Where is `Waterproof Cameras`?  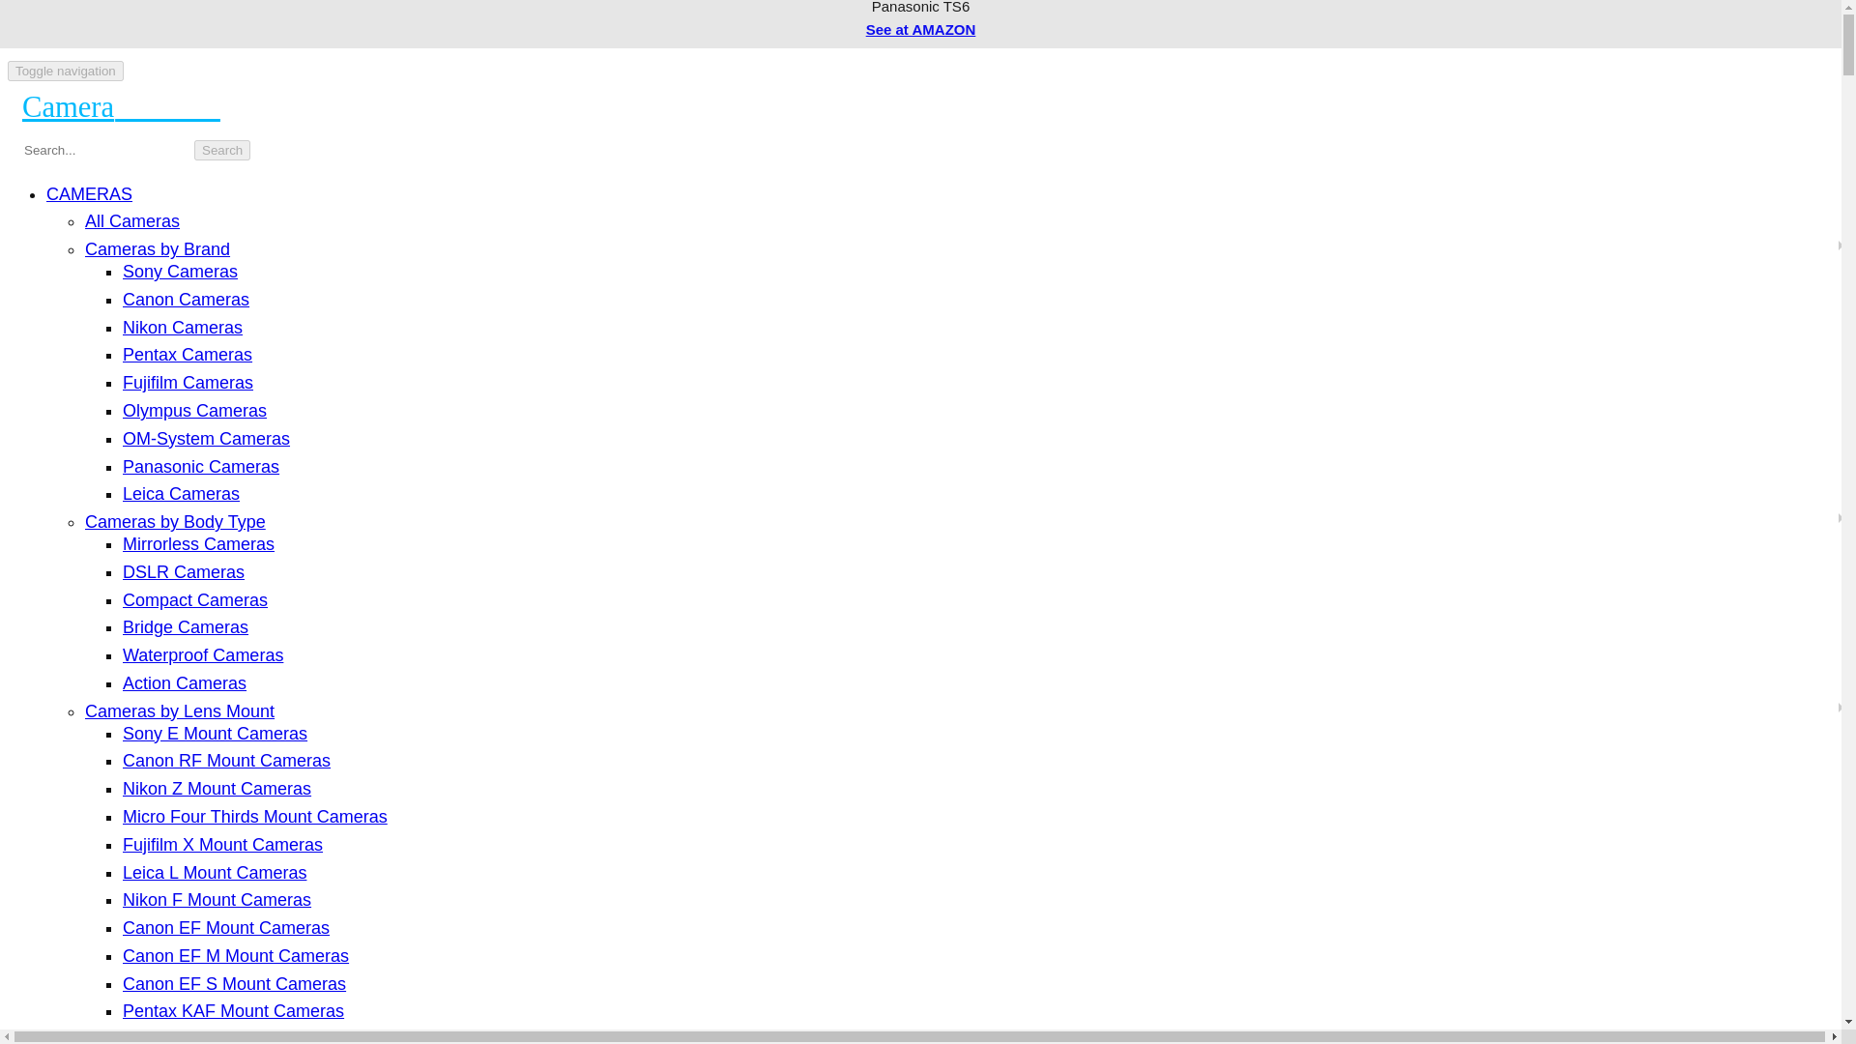 Waterproof Cameras is located at coordinates (203, 655).